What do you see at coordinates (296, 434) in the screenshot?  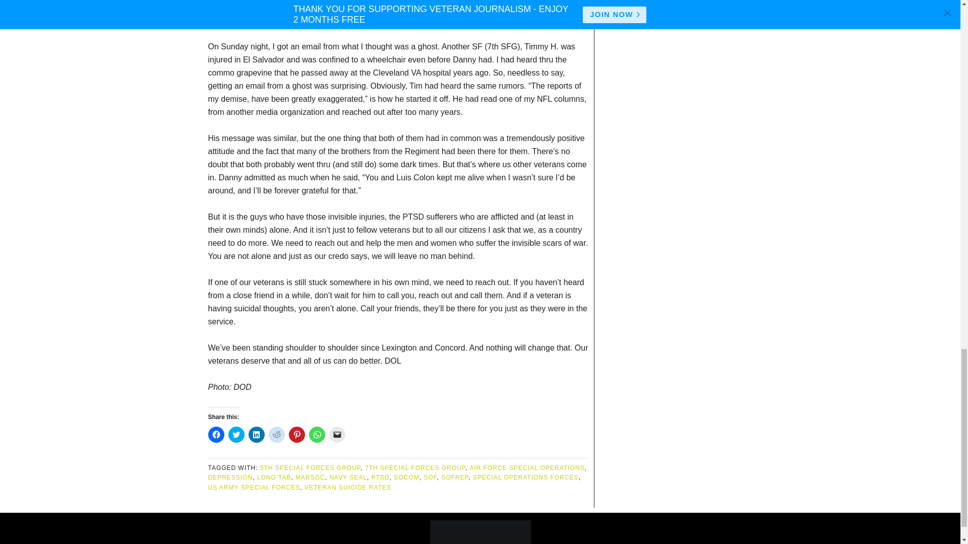 I see `Click to share on Pinterest` at bounding box center [296, 434].